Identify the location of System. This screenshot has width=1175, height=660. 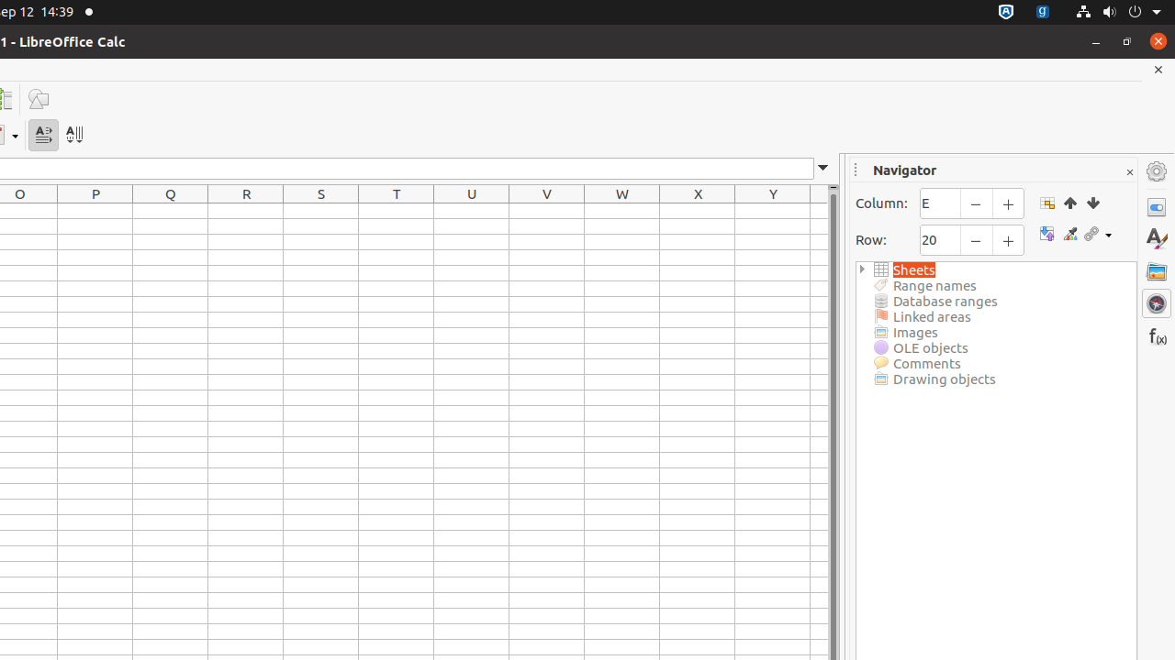
(1118, 13).